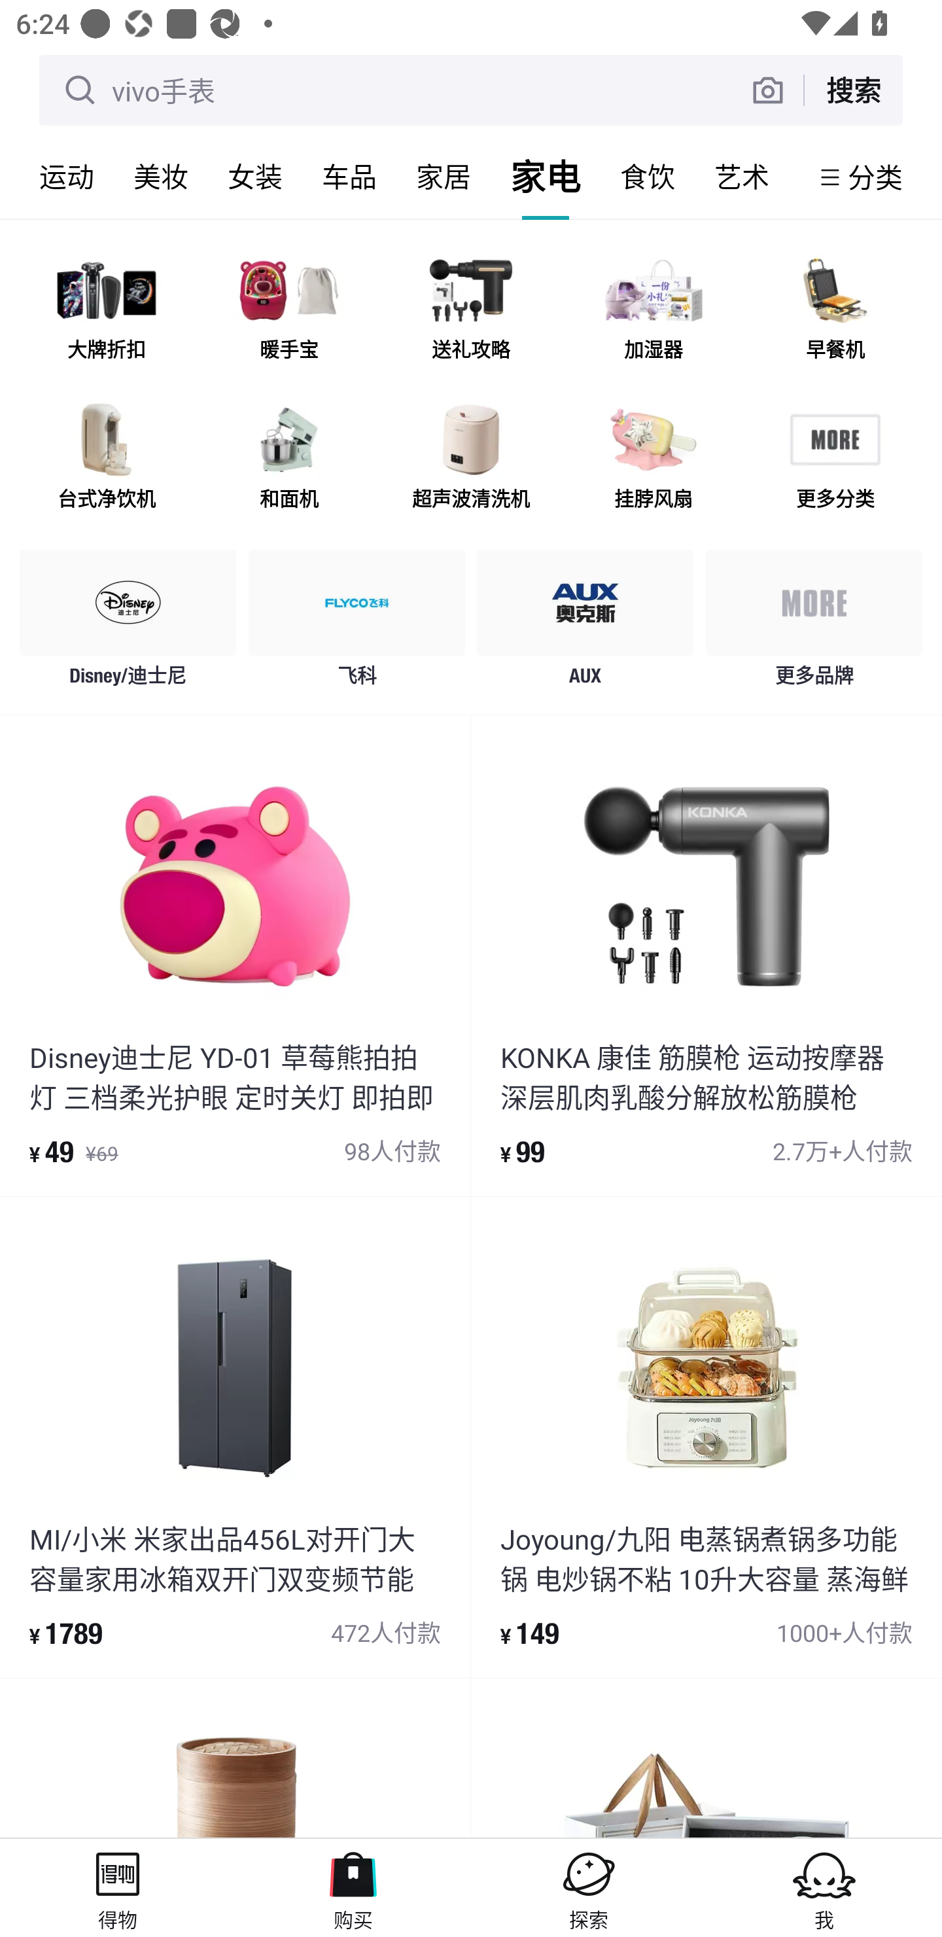  I want to click on 我, so click(824, 1887).